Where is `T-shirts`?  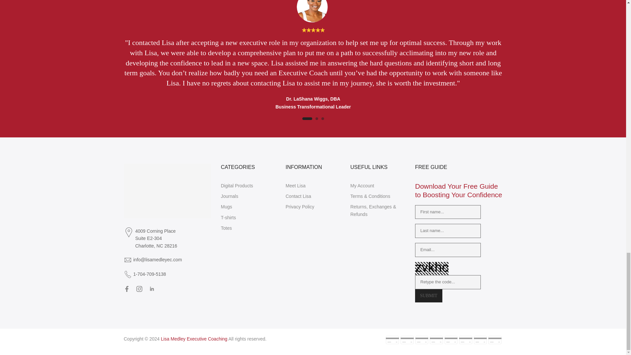 T-shirts is located at coordinates (228, 218).